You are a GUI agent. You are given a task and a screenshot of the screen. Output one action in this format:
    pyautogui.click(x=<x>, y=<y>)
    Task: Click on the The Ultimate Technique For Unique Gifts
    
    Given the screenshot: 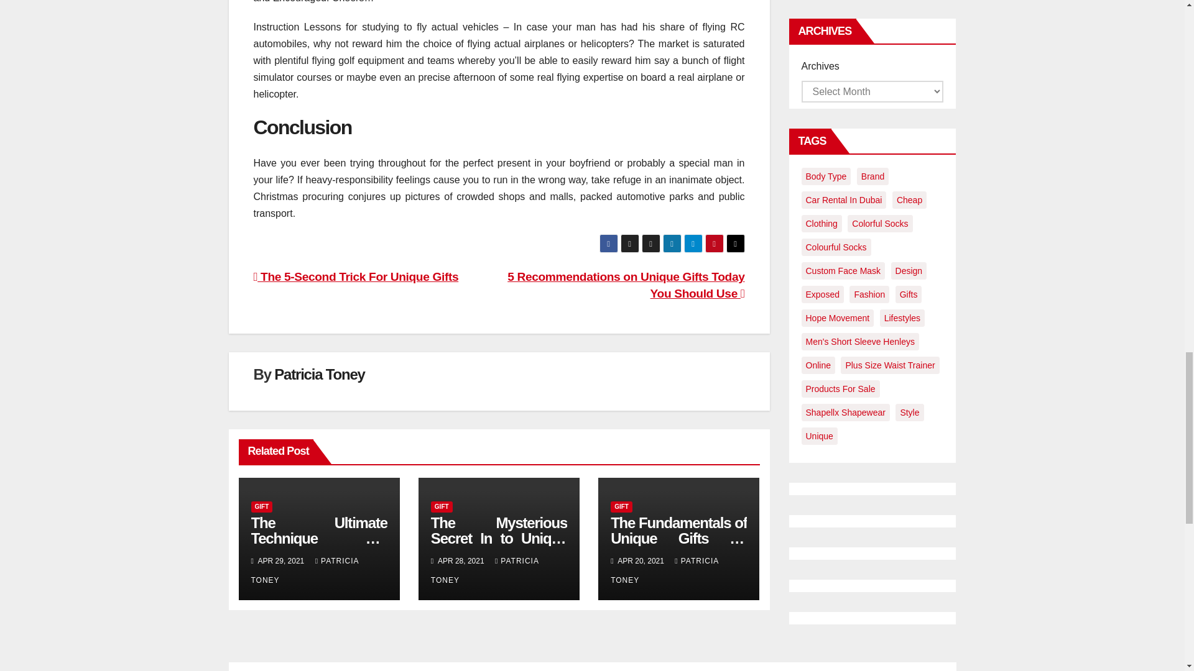 What is the action you would take?
    pyautogui.click(x=318, y=538)
    